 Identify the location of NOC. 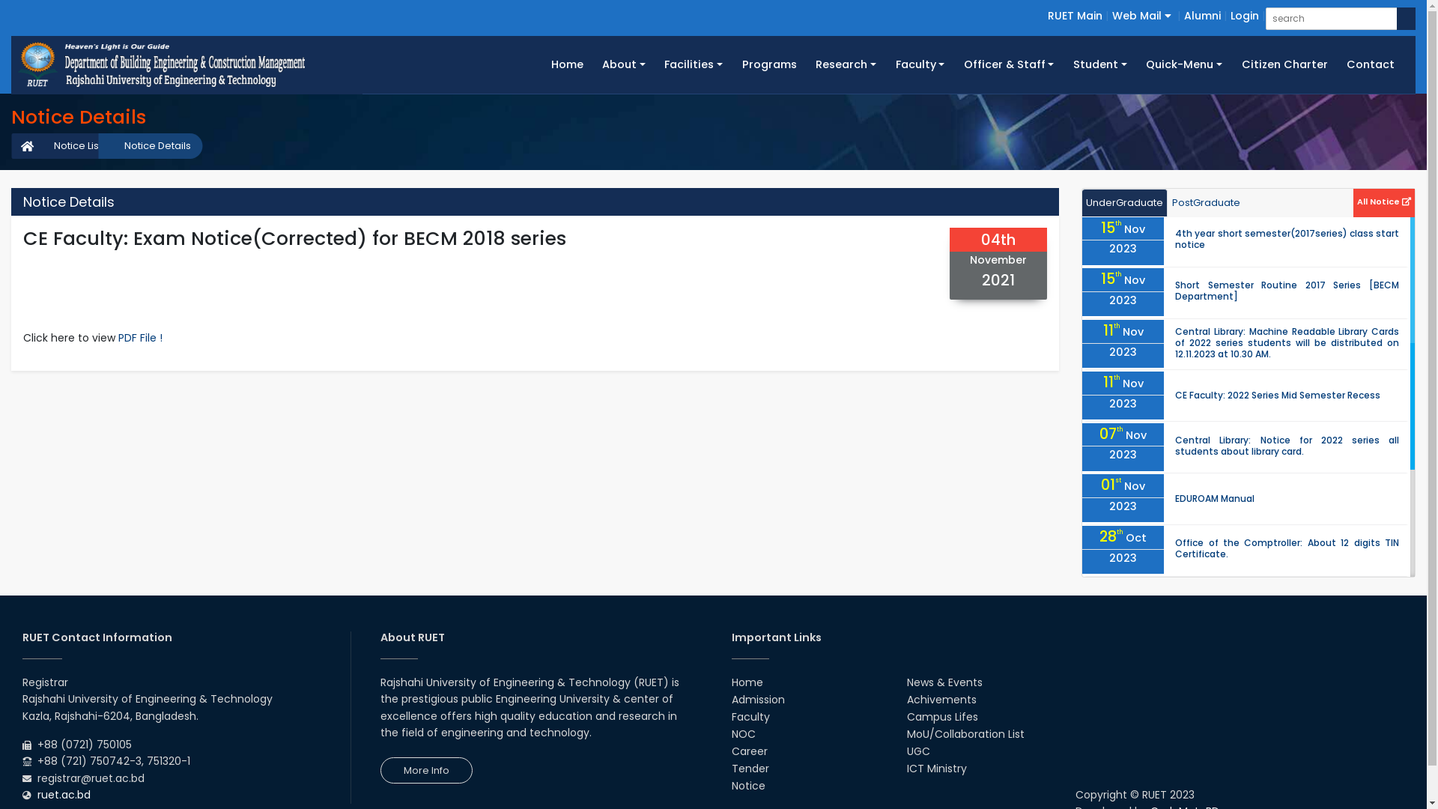
(743, 734).